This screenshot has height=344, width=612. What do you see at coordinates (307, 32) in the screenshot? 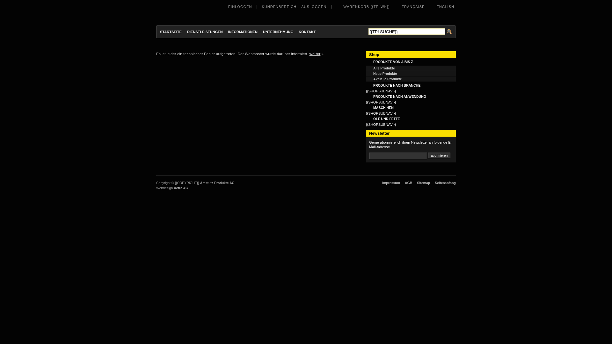
I see `KONTAKT` at bounding box center [307, 32].